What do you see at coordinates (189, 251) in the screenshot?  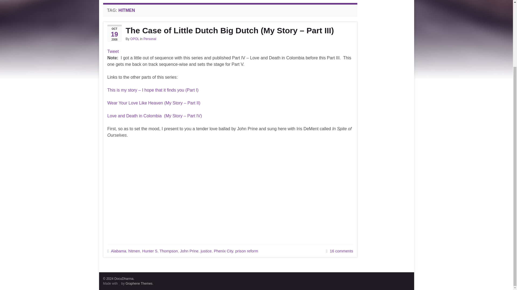 I see `John Prine` at bounding box center [189, 251].